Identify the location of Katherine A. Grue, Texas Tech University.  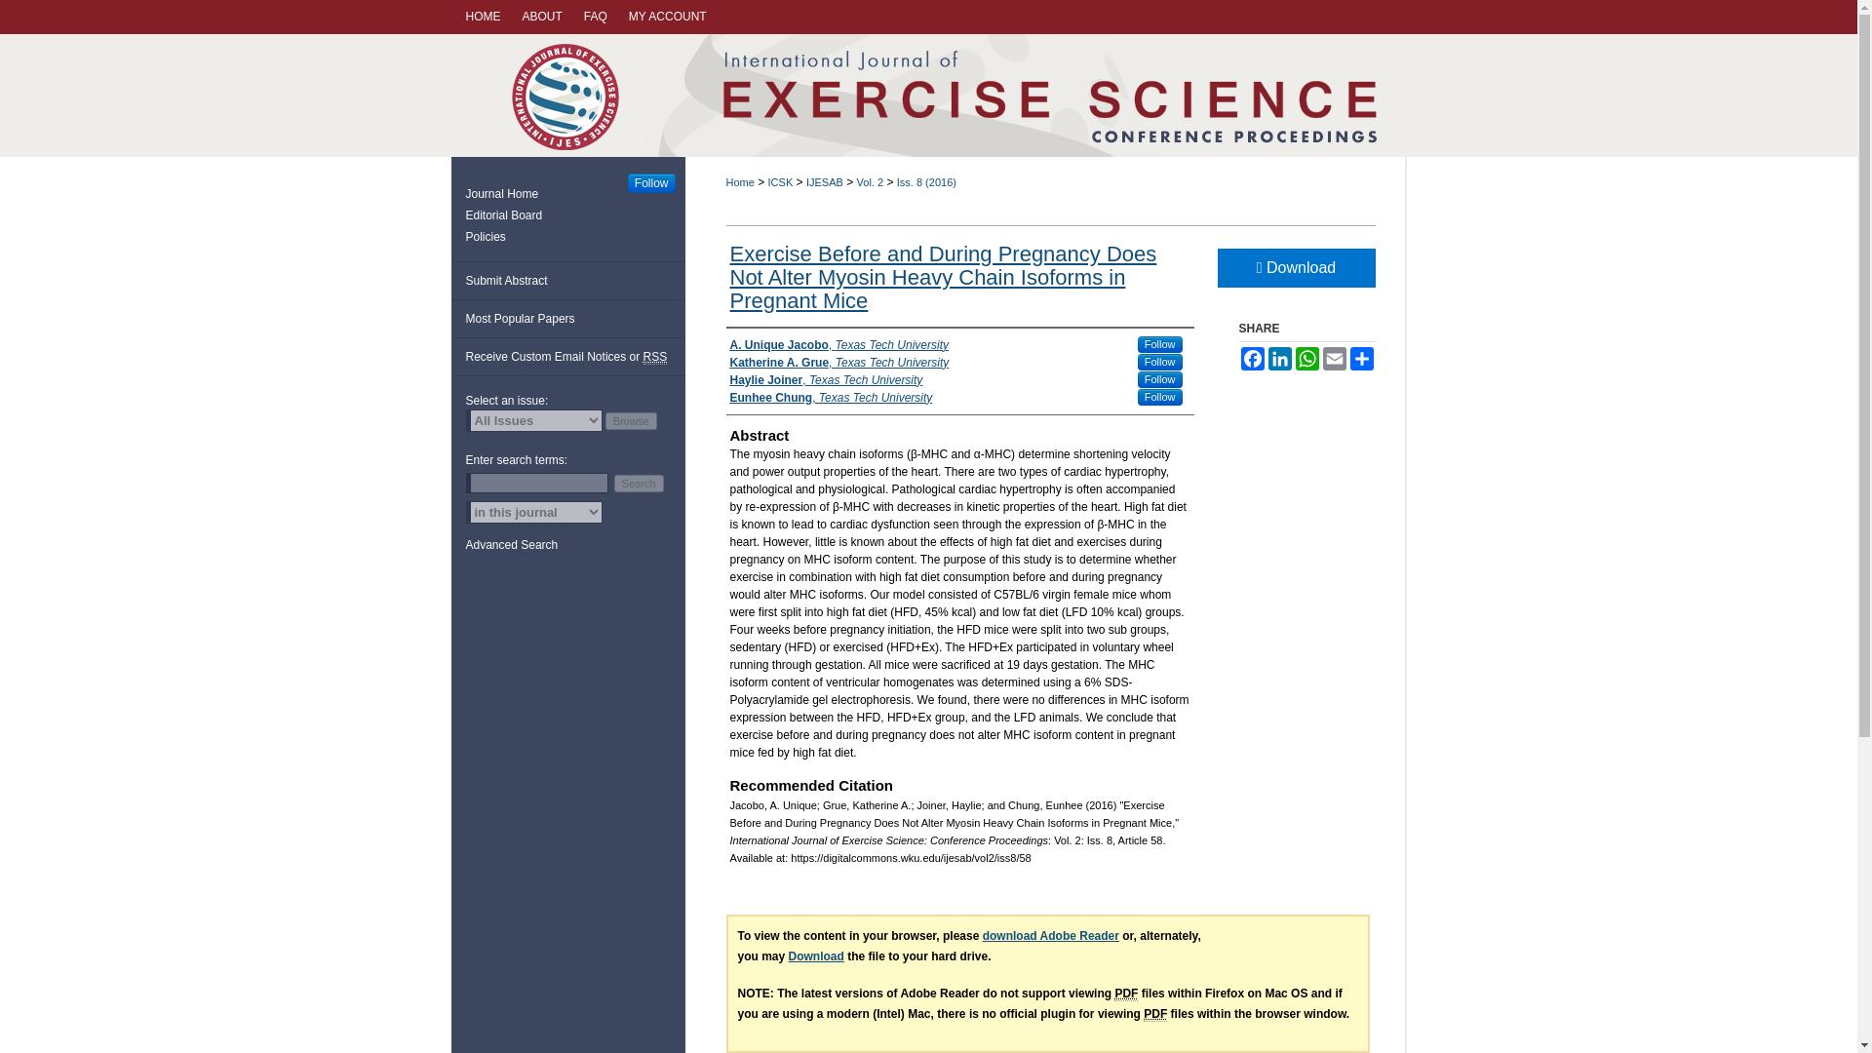
(838, 363).